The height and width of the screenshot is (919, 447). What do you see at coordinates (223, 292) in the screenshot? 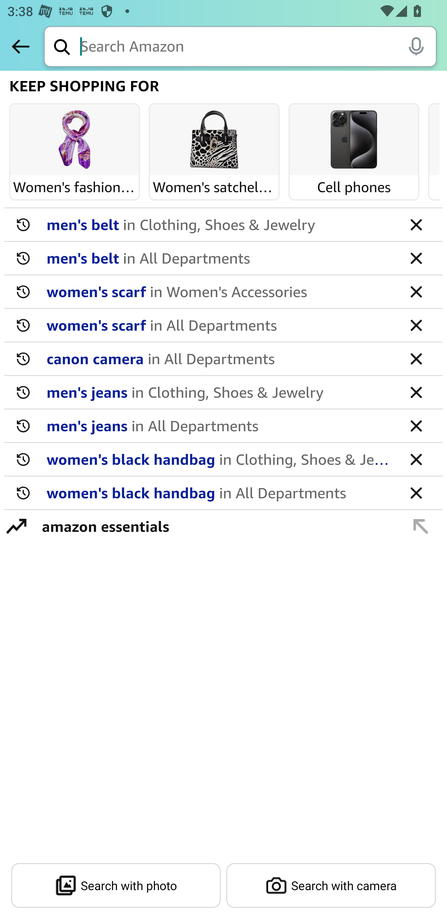
I see `women's scarf delete` at bounding box center [223, 292].